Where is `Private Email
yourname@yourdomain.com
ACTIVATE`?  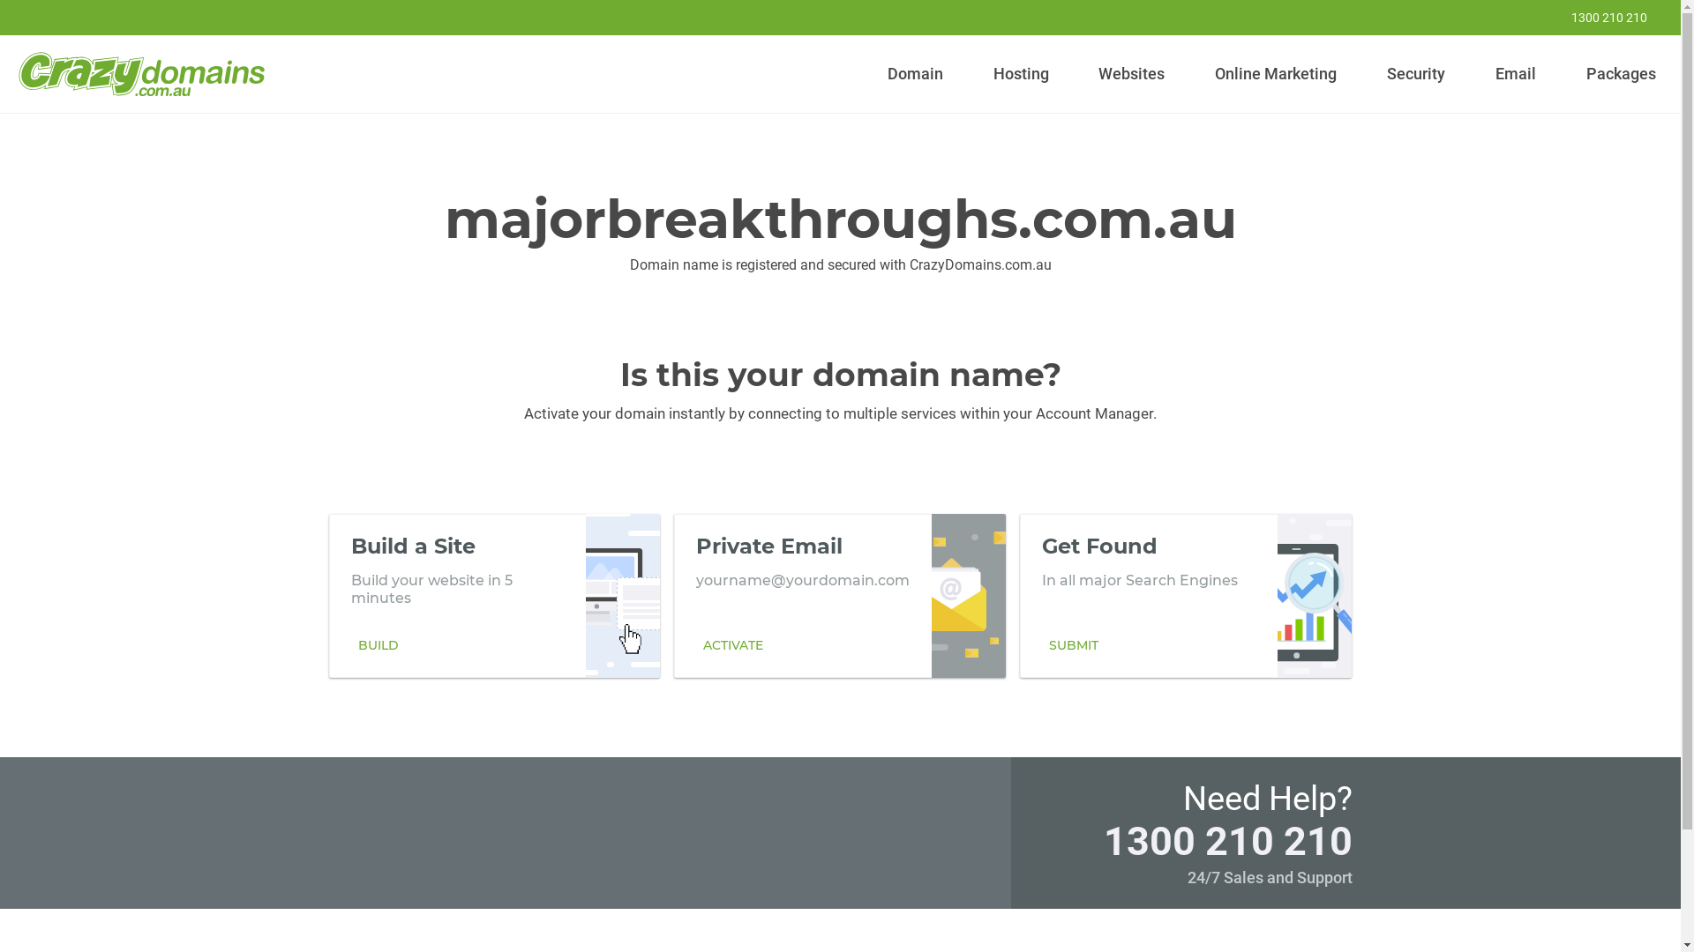
Private Email
yourname@yourdomain.com
ACTIVATE is located at coordinates (840, 595).